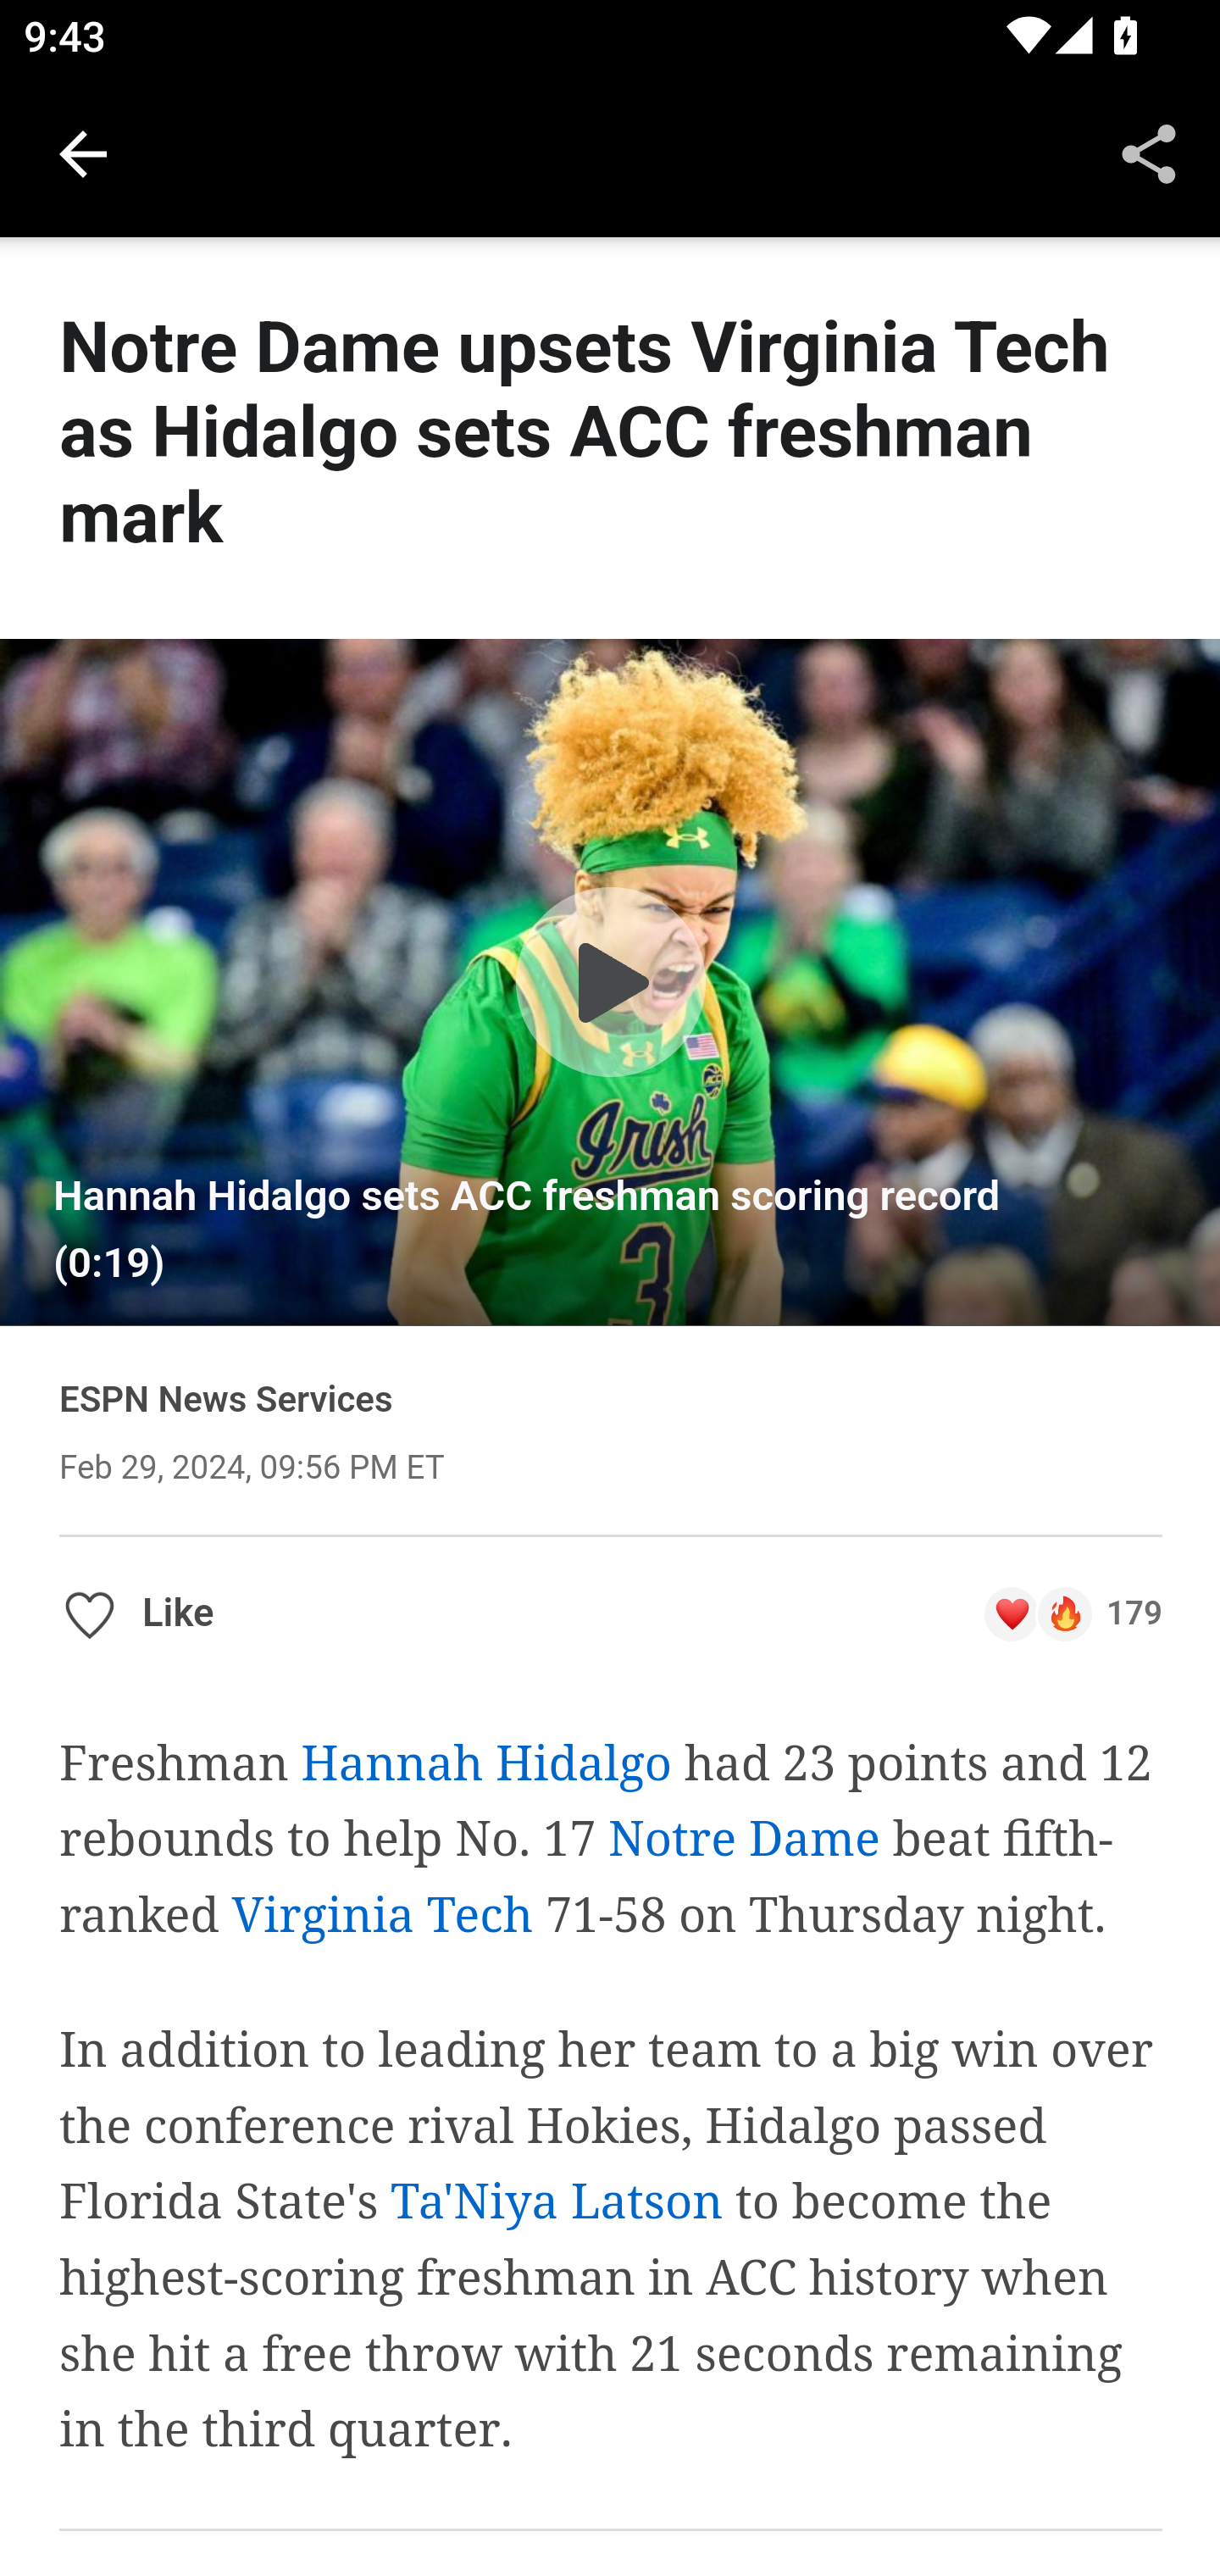 The width and height of the screenshot is (1220, 2576). I want to click on Navigate up, so click(83, 154).